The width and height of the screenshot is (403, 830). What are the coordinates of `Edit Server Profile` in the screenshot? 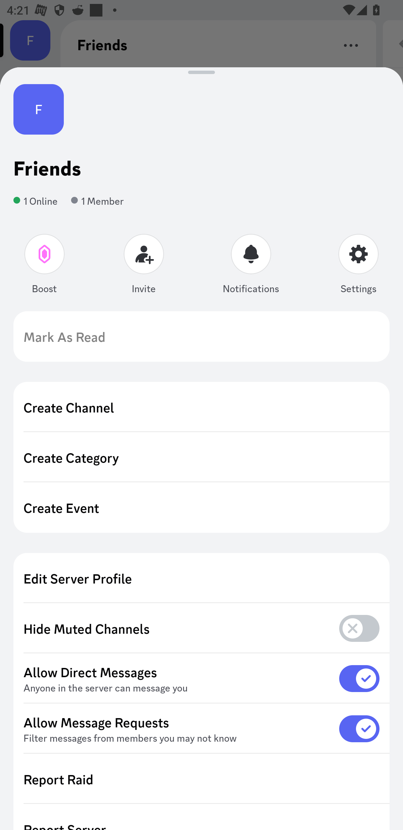 It's located at (201, 578).